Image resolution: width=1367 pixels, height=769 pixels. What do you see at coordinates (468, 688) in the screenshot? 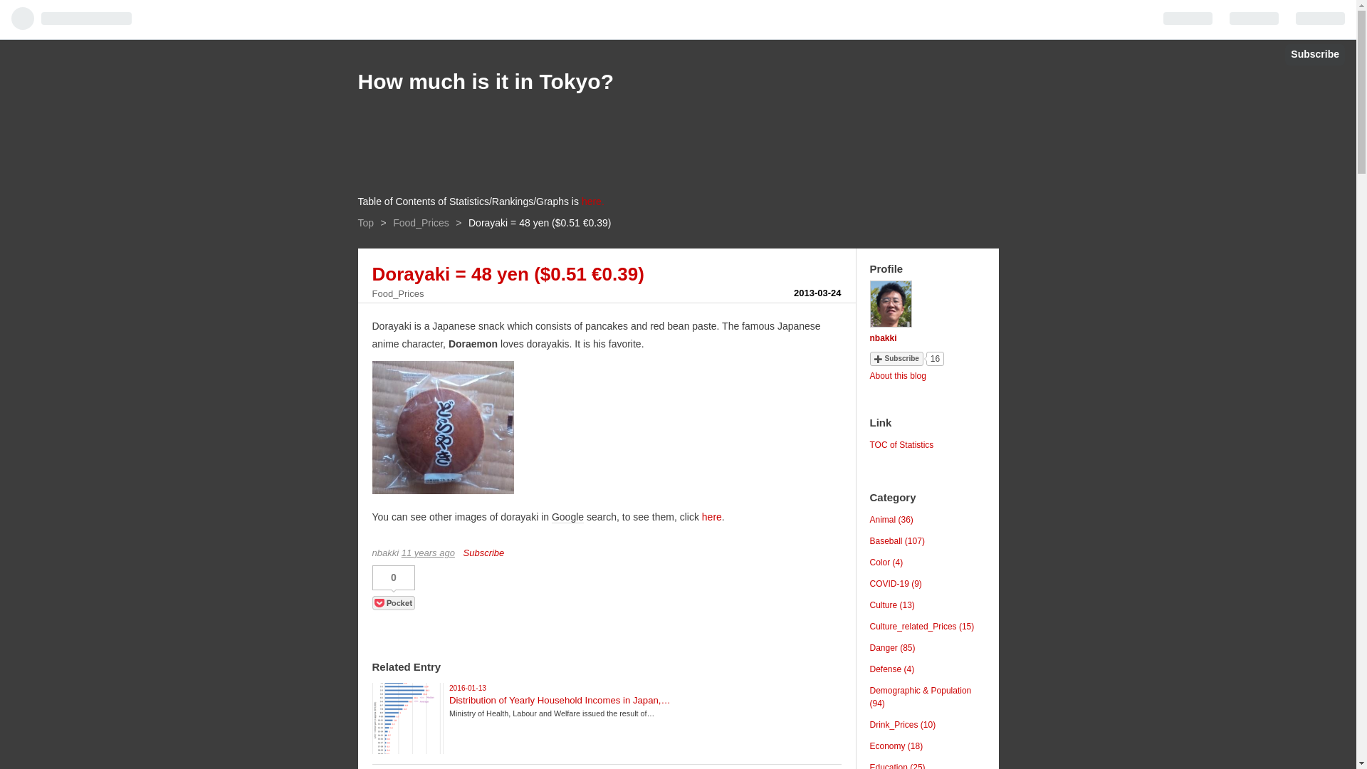
I see `2016-01-13T05:19:42Z` at bounding box center [468, 688].